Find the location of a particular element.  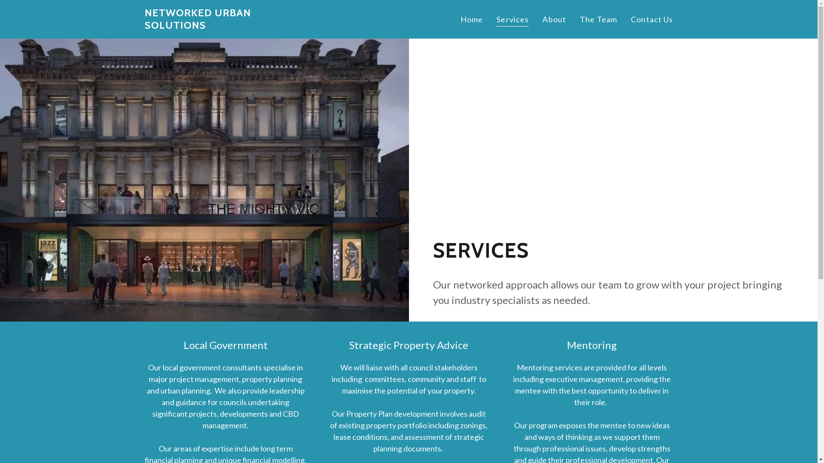

Home is located at coordinates (472, 19).